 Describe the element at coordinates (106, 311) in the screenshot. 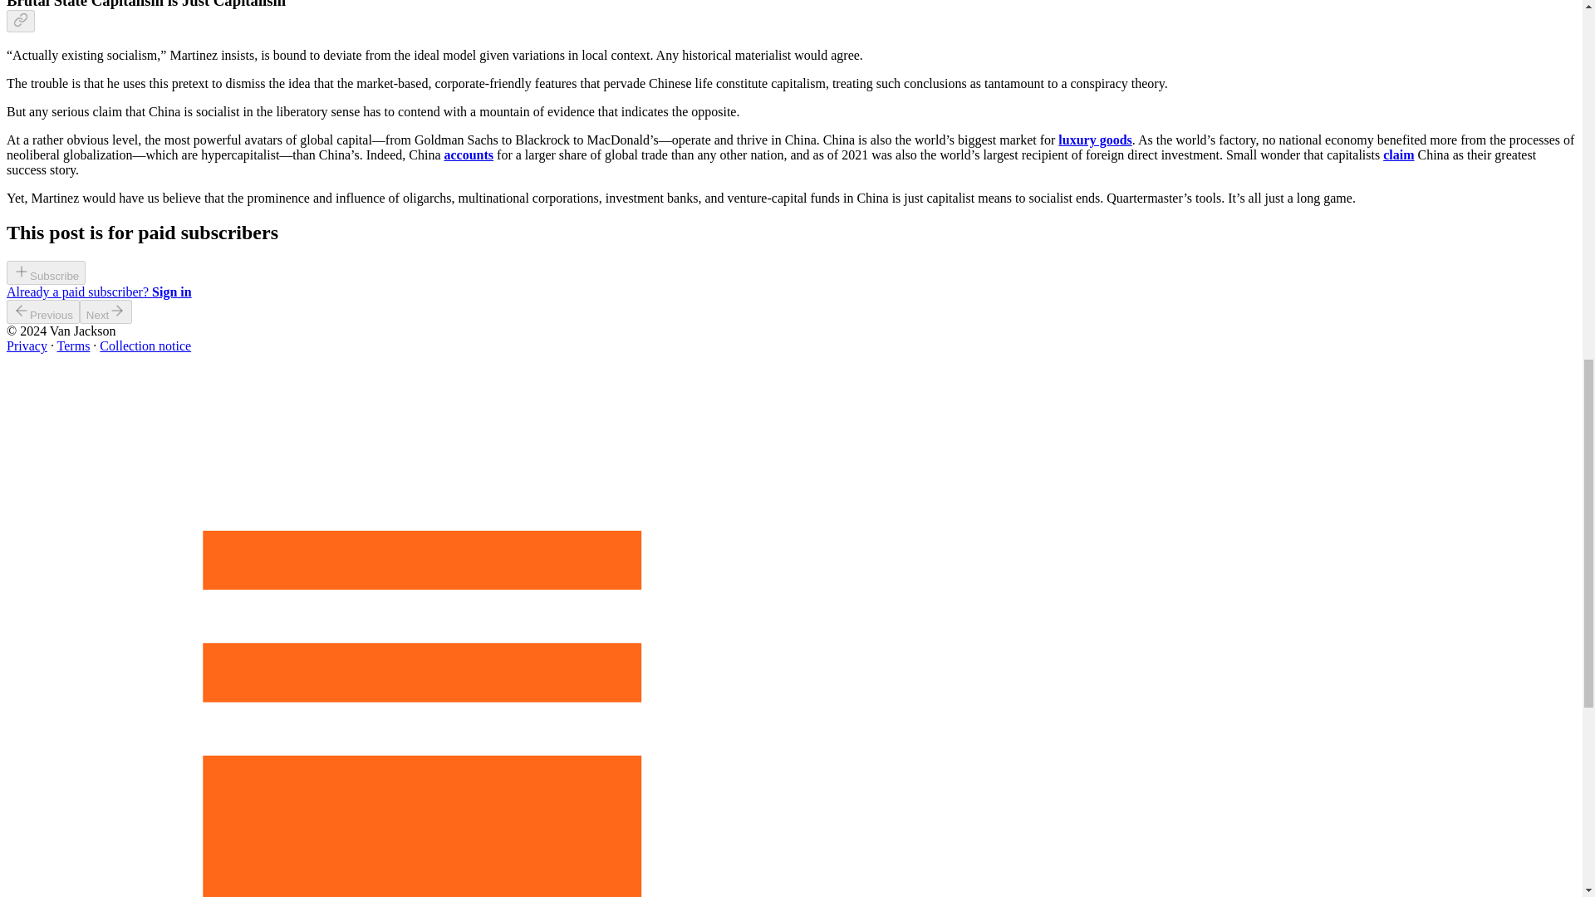

I see `Next` at that location.